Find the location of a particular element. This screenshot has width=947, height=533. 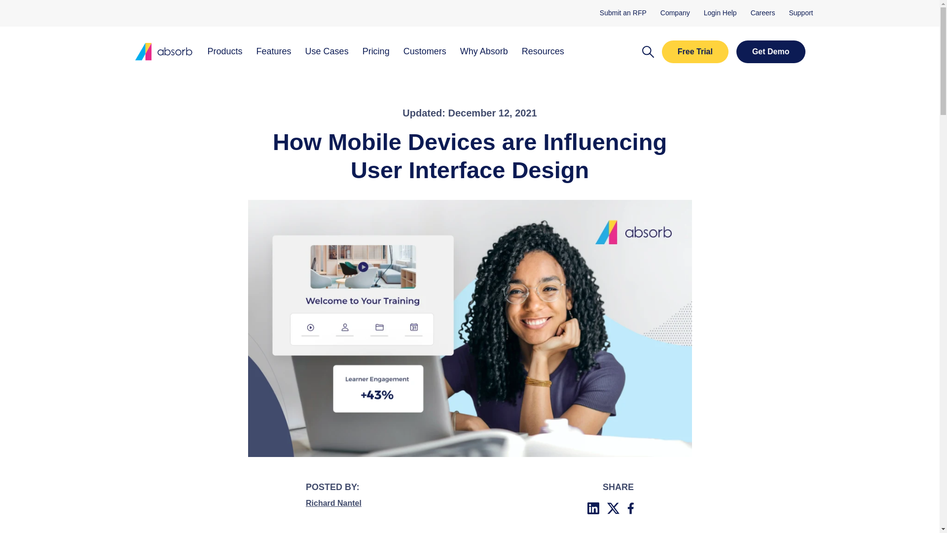

Features is located at coordinates (274, 52).